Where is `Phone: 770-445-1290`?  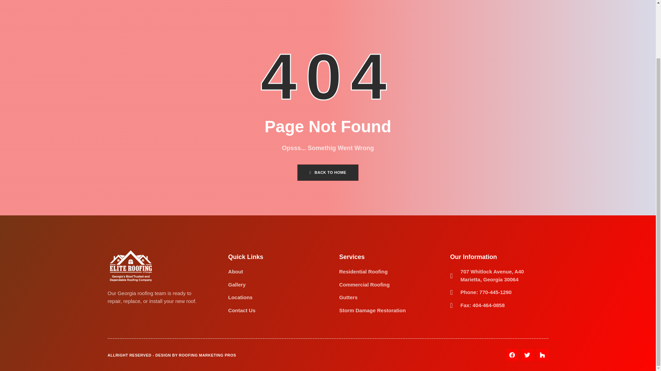 Phone: 770-445-1290 is located at coordinates (497, 292).